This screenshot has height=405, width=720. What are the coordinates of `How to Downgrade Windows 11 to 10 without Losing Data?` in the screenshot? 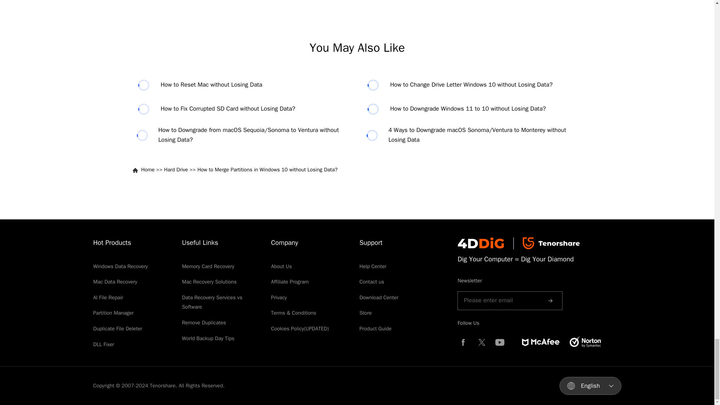 It's located at (471, 109).